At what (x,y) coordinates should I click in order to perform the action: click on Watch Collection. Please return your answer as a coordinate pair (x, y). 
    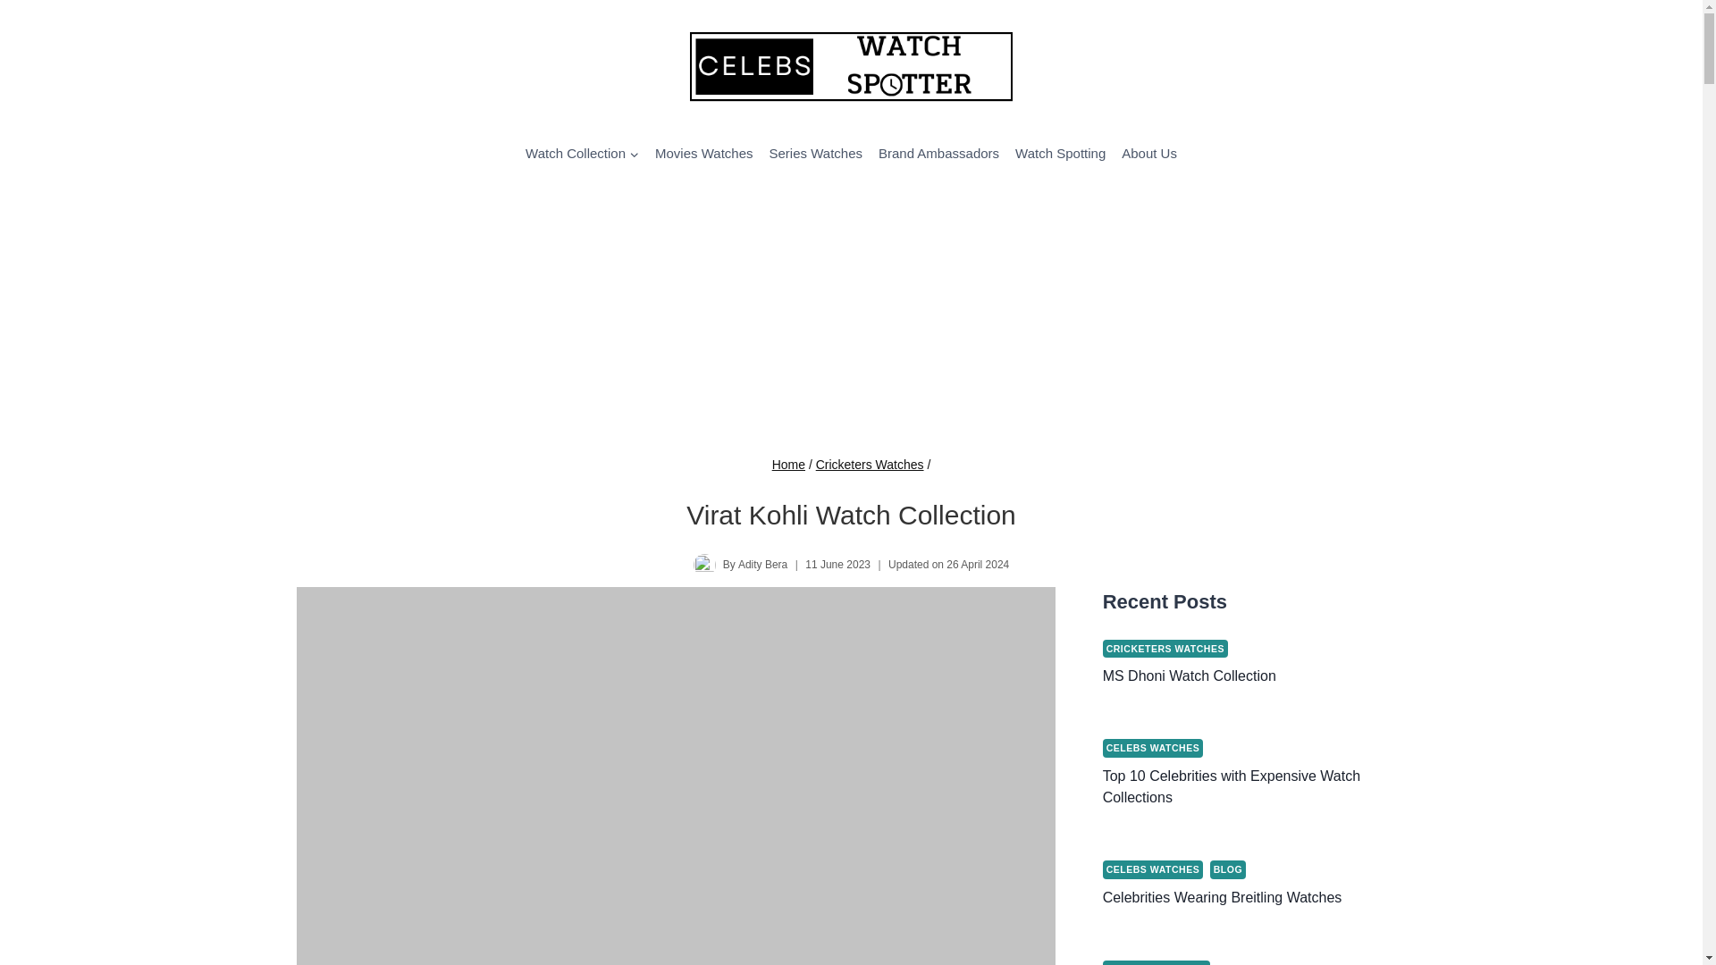
    Looking at the image, I should click on (582, 154).